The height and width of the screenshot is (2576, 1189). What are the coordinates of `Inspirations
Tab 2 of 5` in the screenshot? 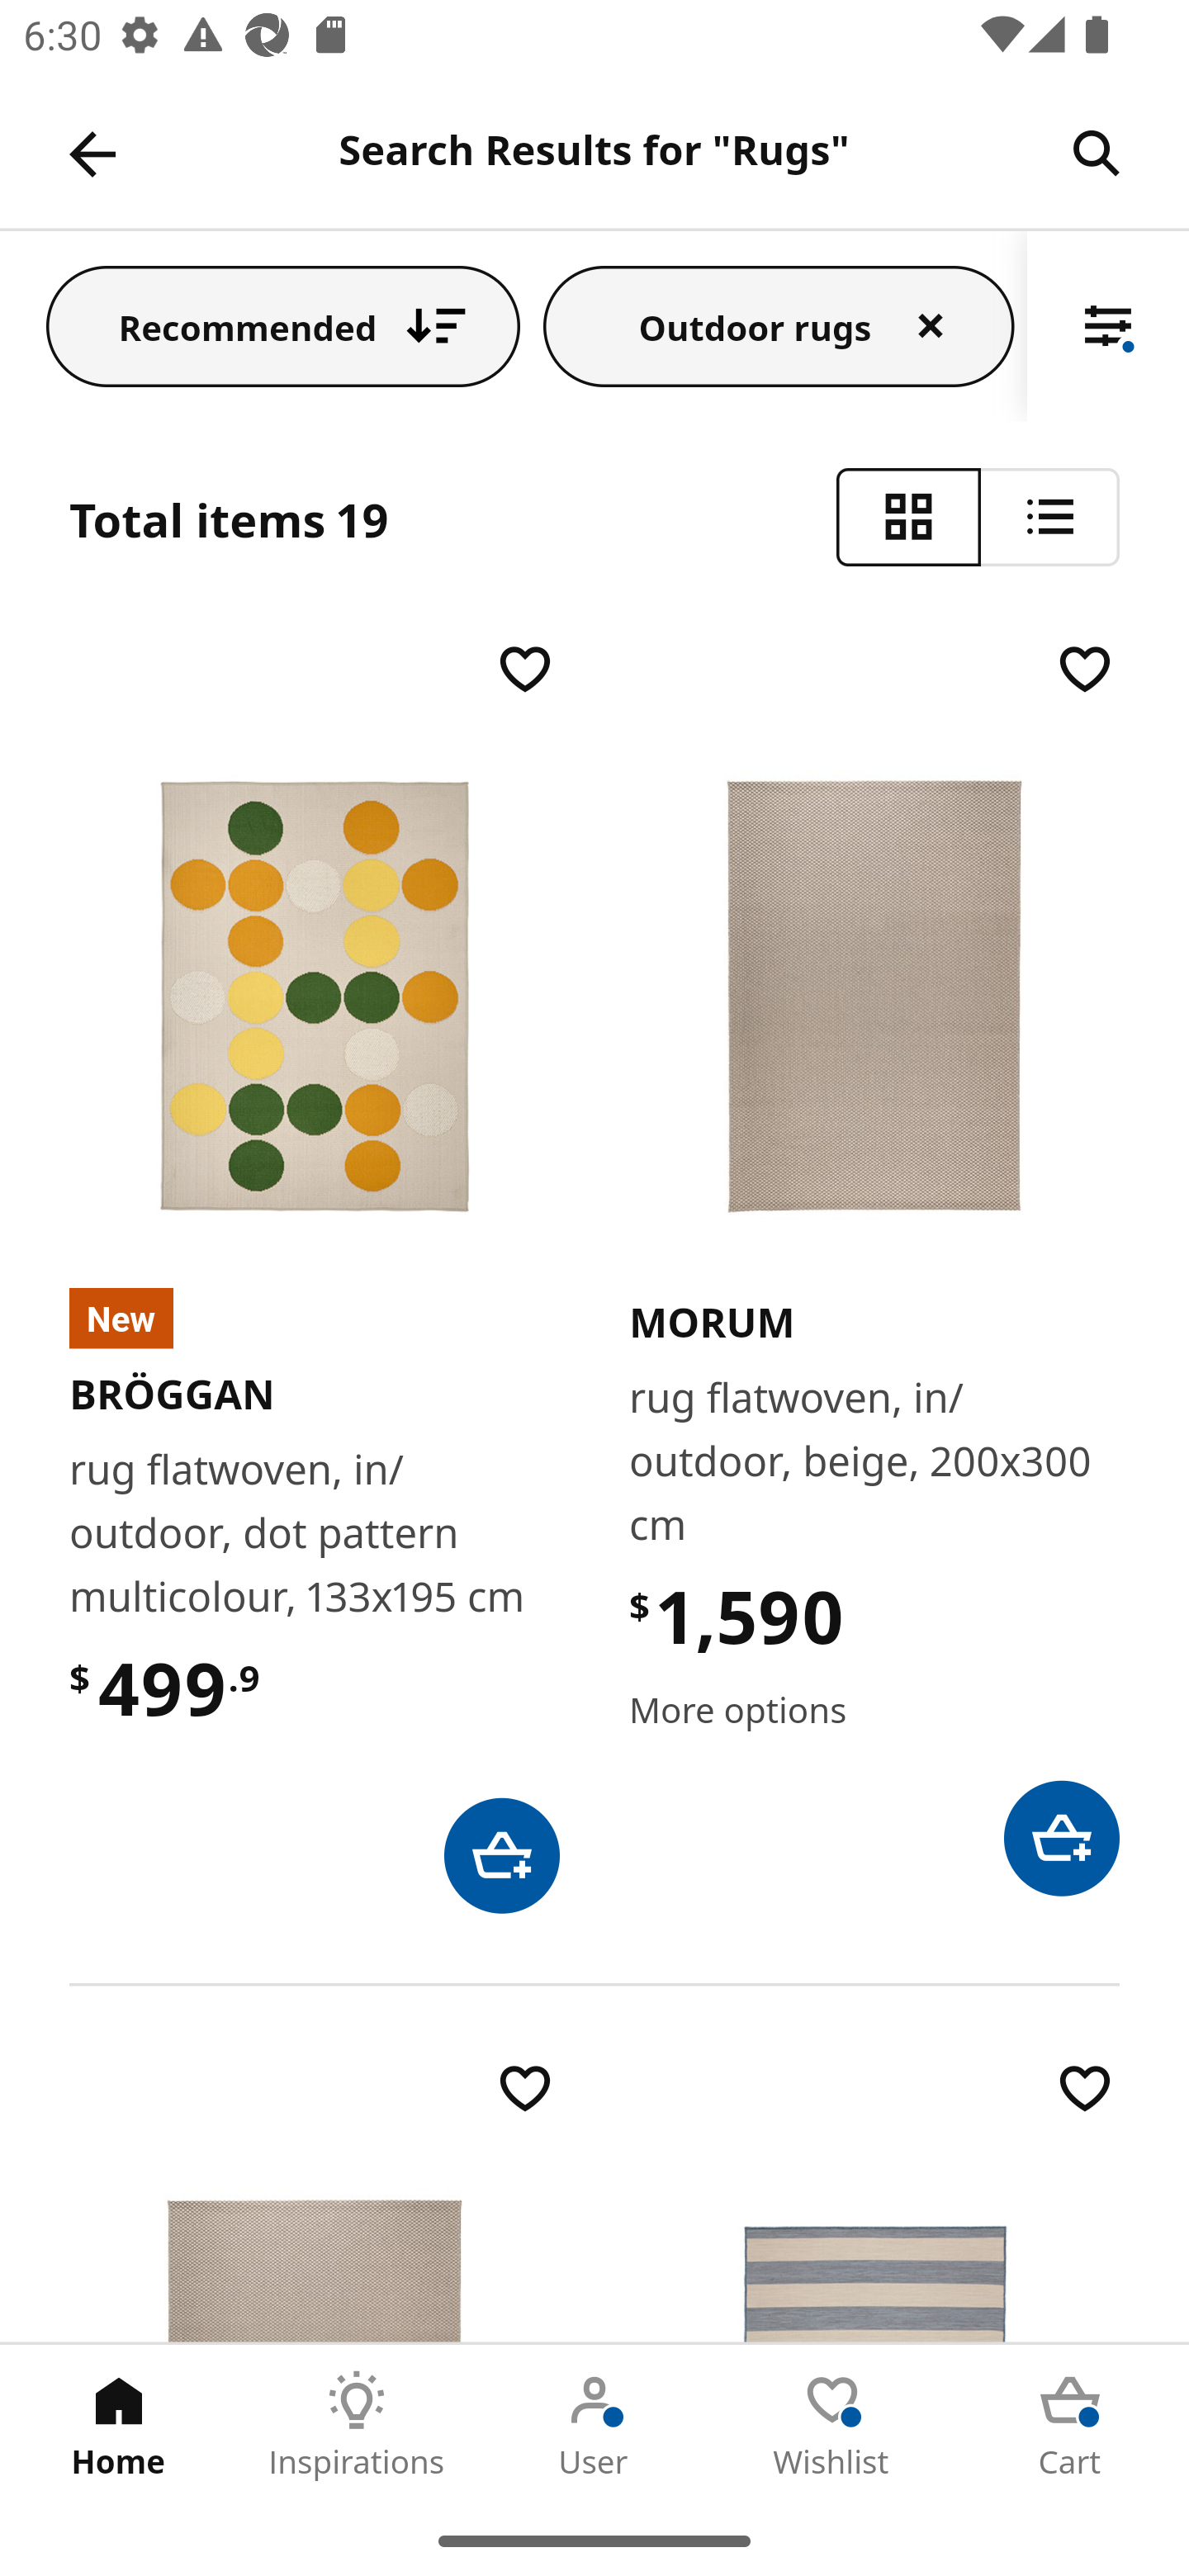 It's located at (357, 2425).